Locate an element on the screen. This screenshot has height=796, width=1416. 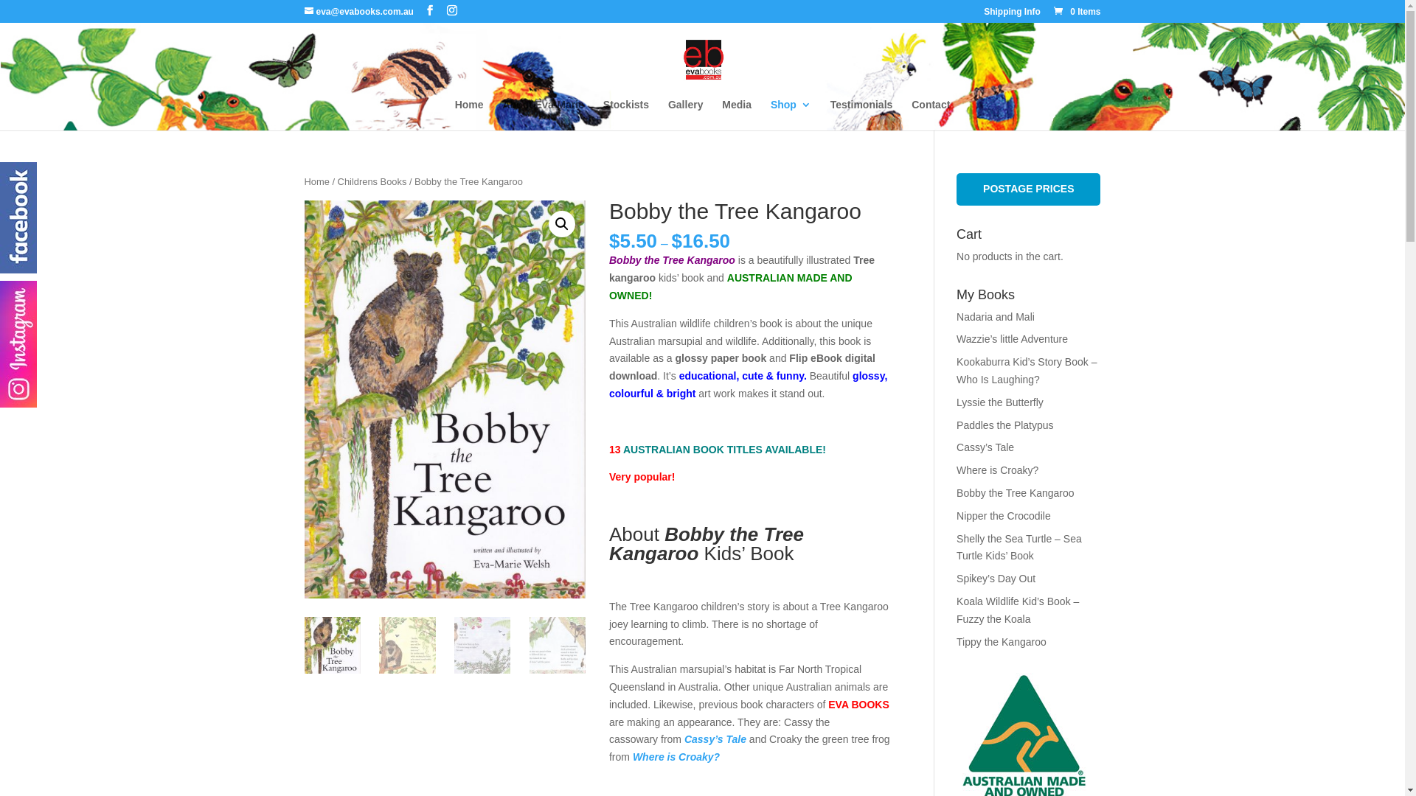
Where is Croaky? is located at coordinates (676, 757).